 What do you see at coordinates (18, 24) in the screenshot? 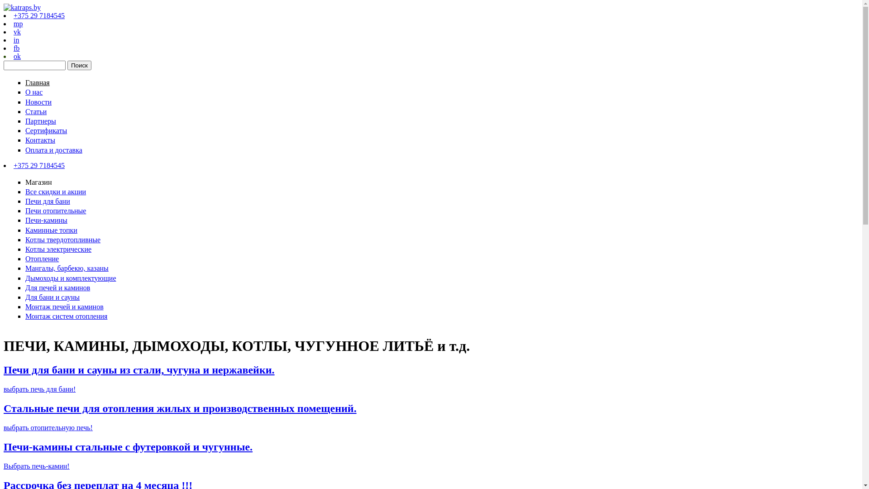
I see `mp` at bounding box center [18, 24].